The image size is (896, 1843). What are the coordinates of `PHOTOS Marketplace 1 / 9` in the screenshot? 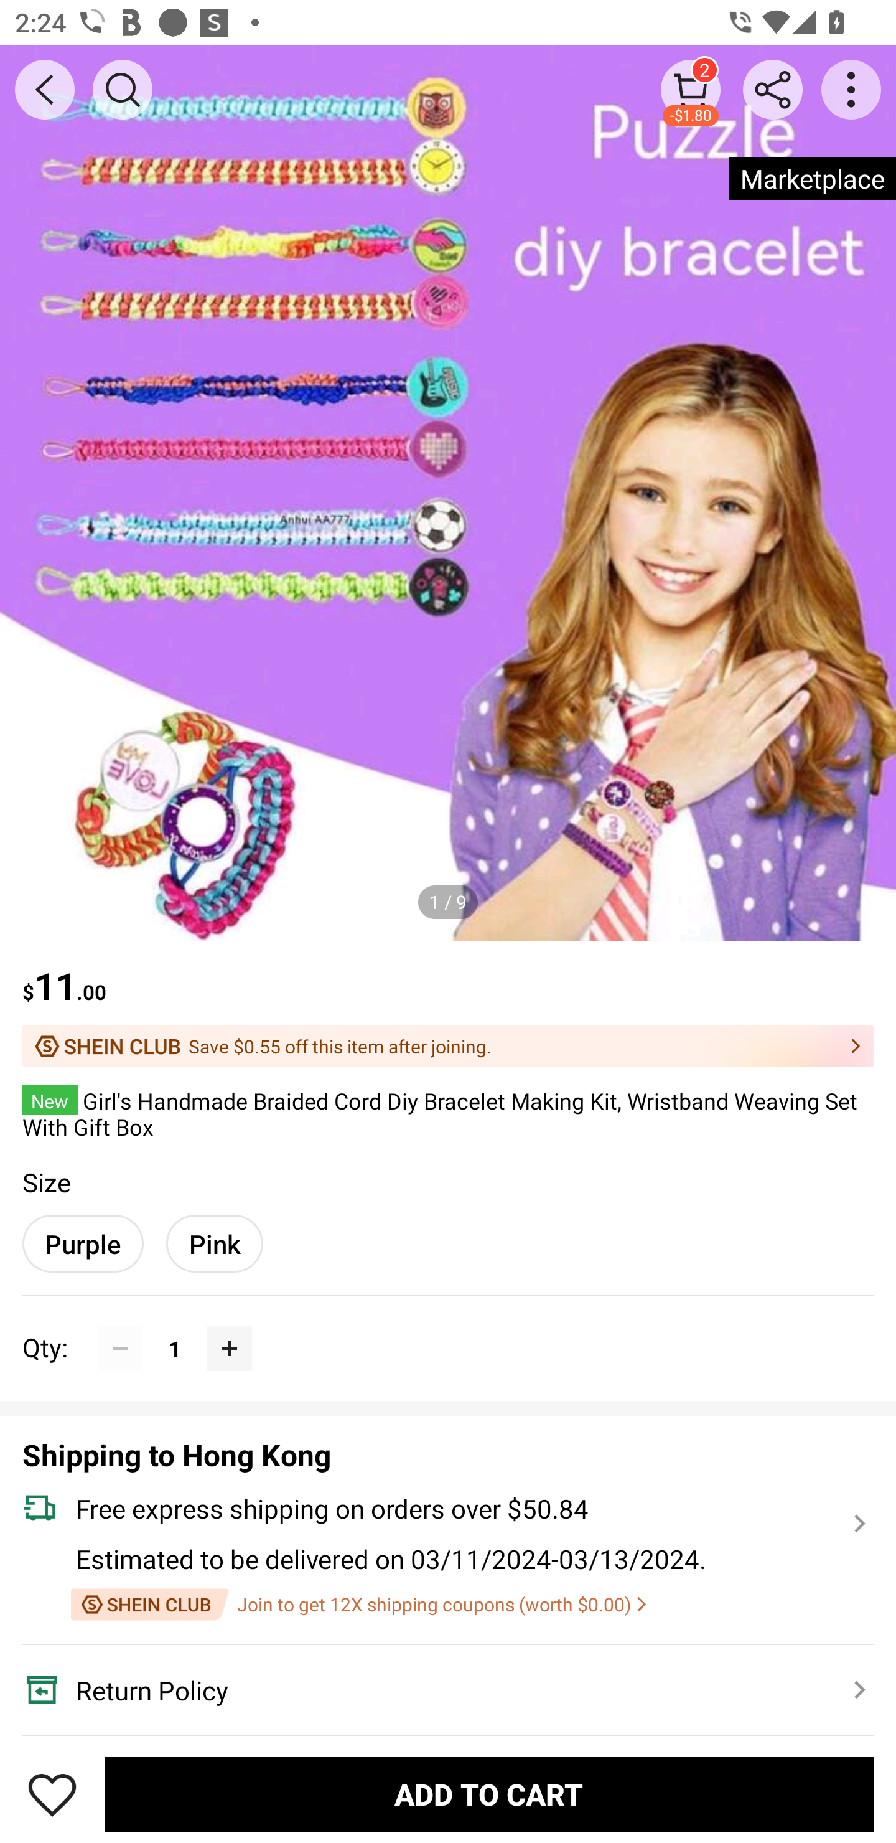 It's located at (448, 493).